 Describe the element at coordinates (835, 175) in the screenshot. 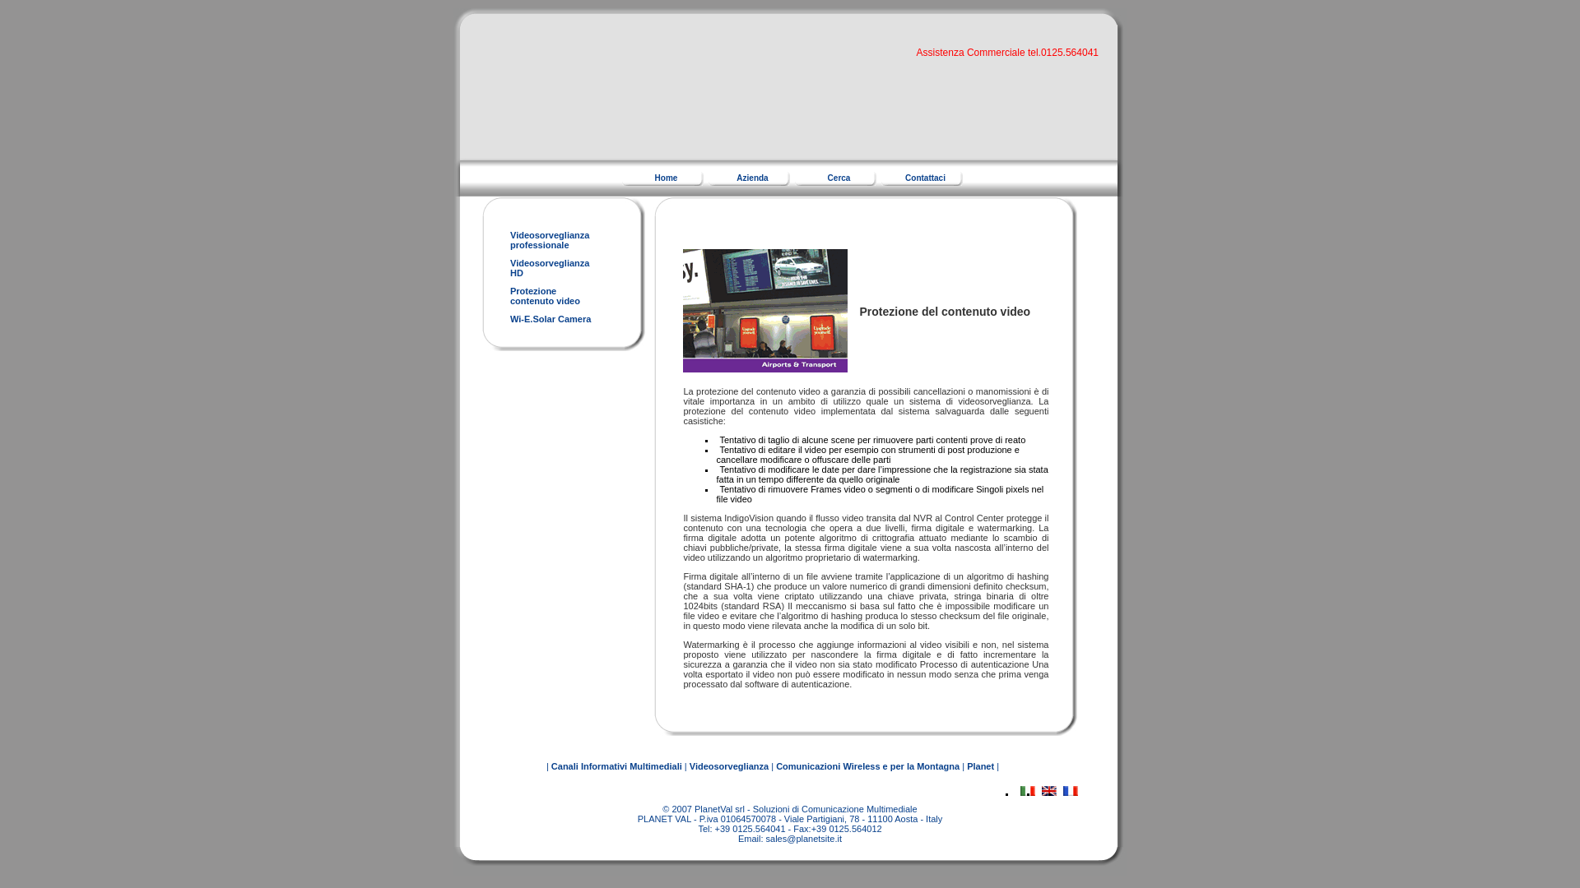

I see `Canali Informativi Multimediali` at that location.